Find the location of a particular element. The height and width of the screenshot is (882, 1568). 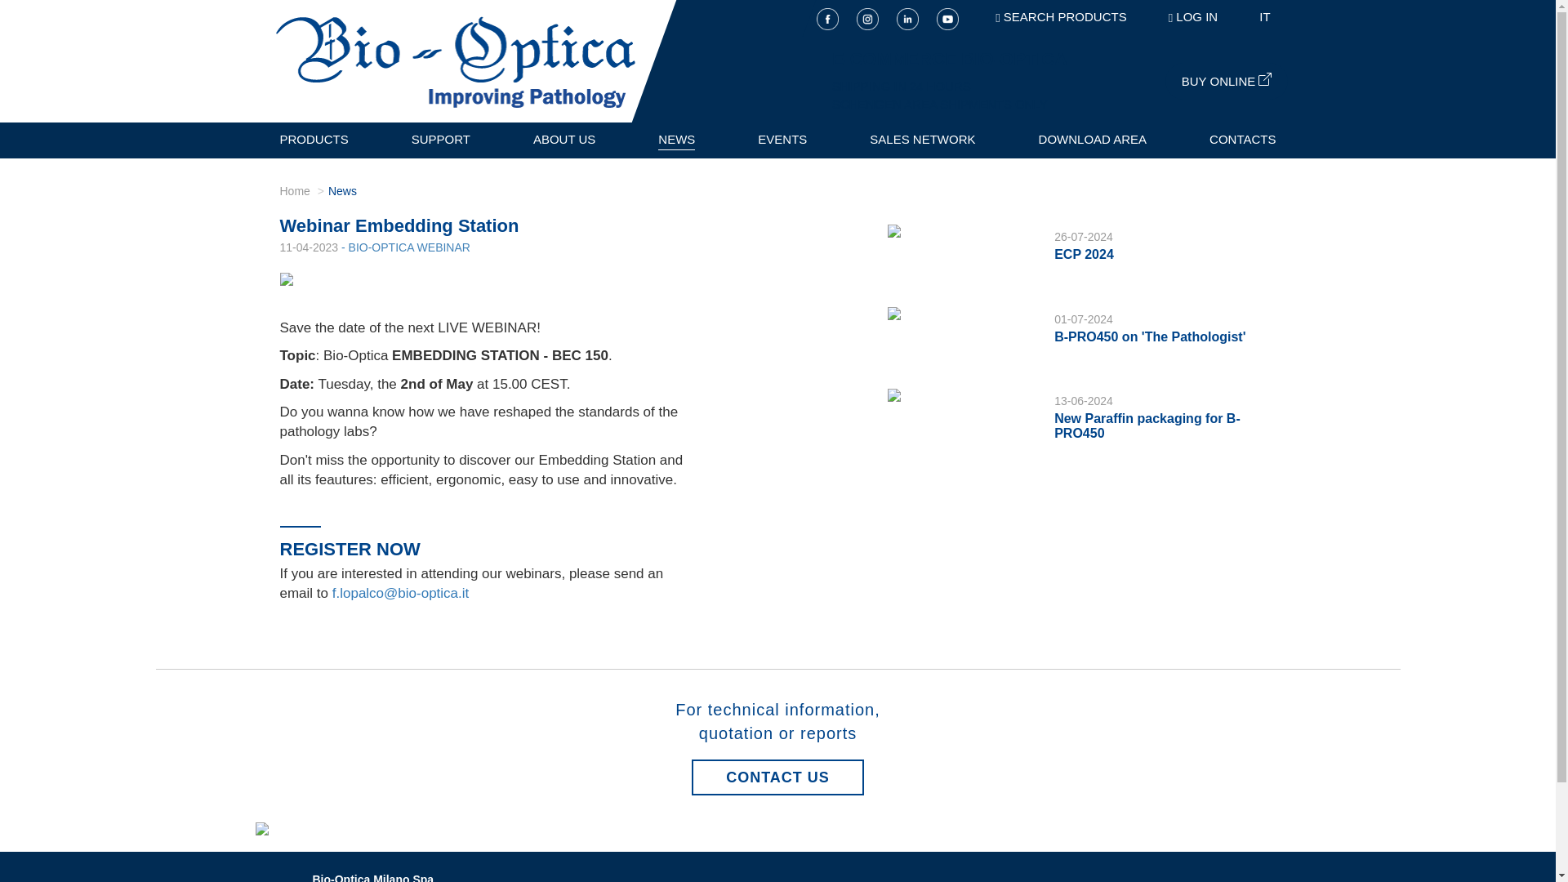

Home is located at coordinates (294, 190).